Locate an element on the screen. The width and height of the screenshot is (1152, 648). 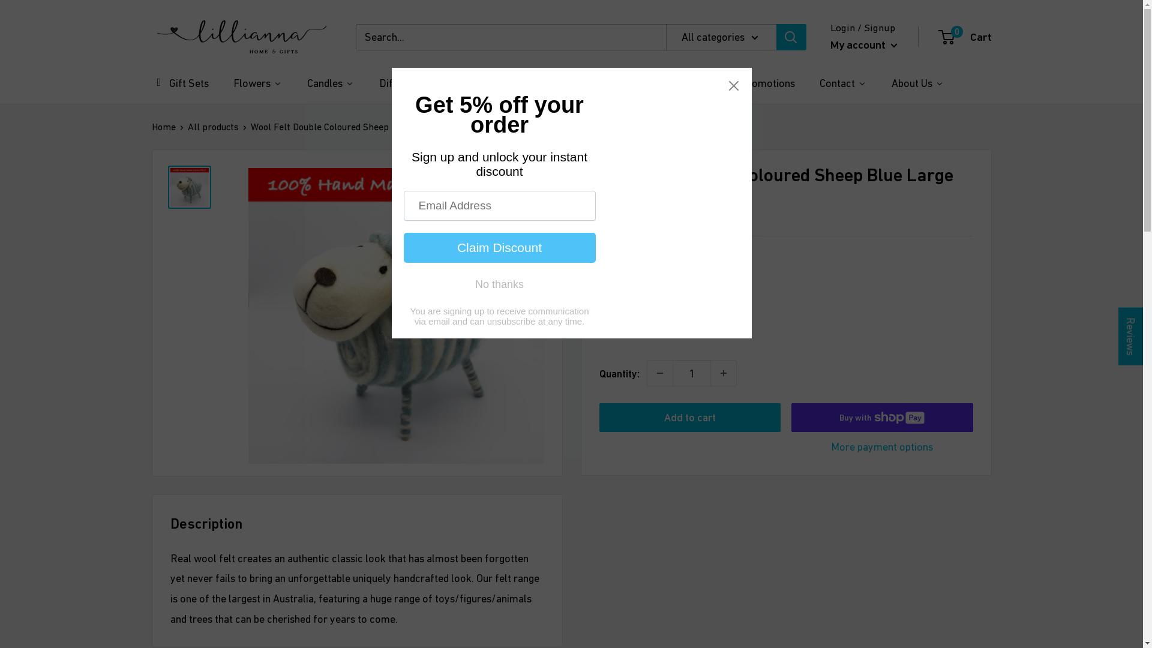
Candles is located at coordinates (330, 83).